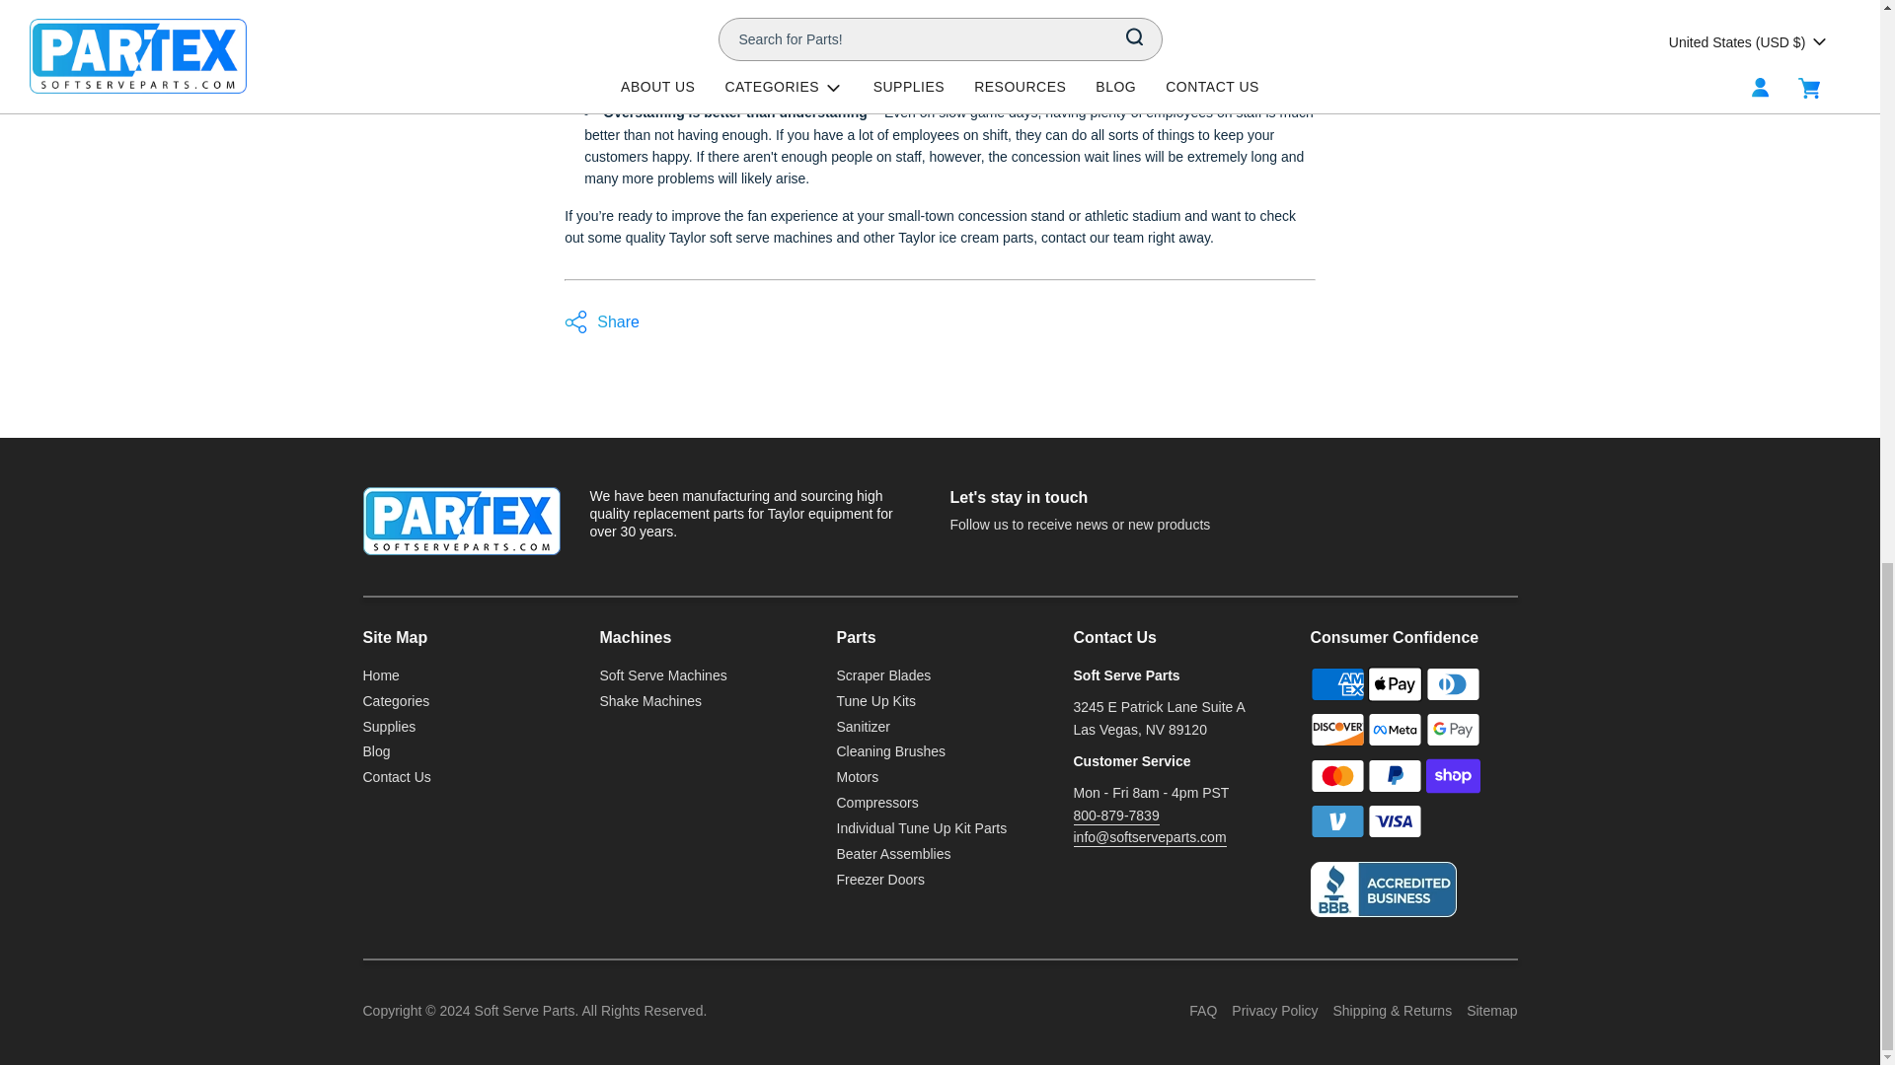 The image size is (1895, 1065). What do you see at coordinates (1337, 730) in the screenshot?
I see `Discover` at bounding box center [1337, 730].